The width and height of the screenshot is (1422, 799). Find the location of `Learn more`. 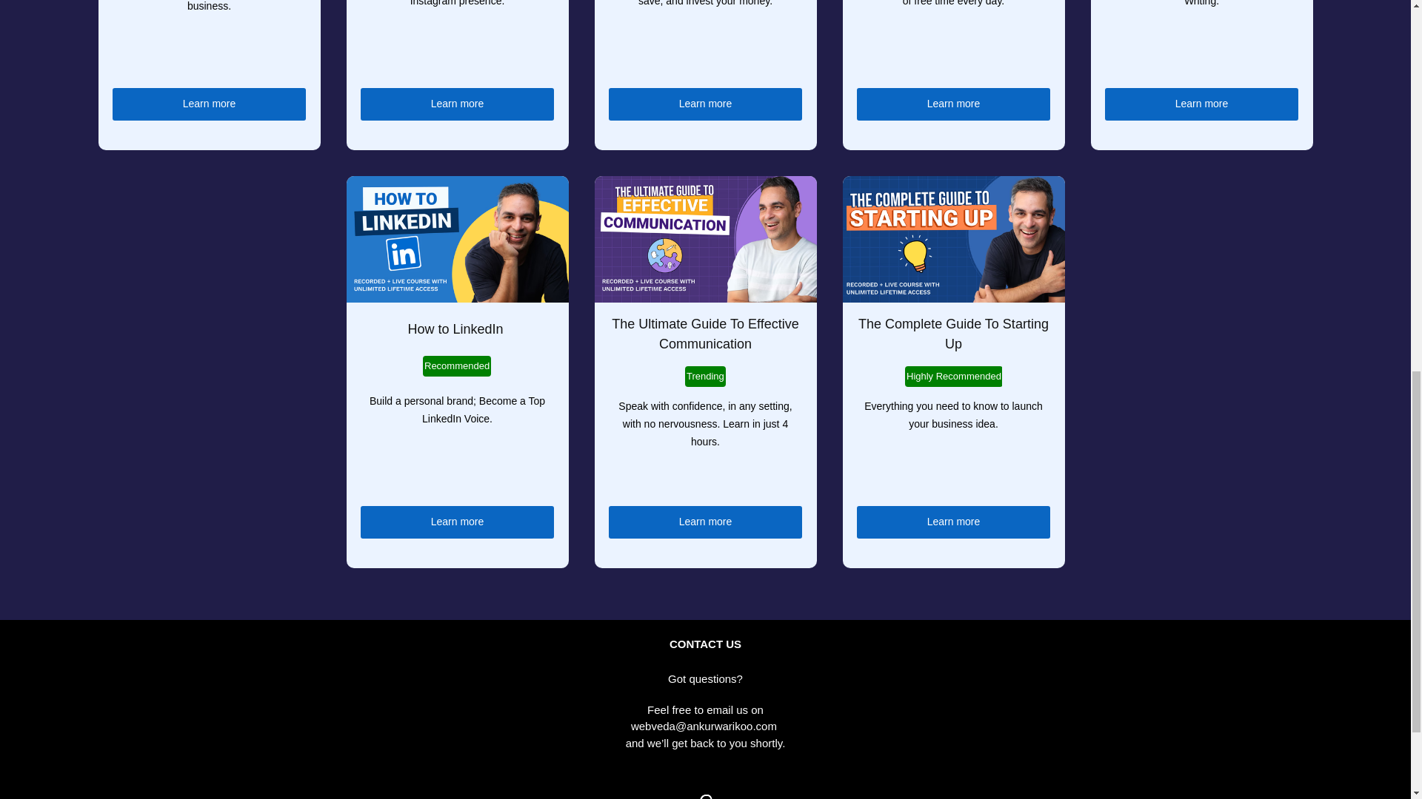

Learn more is located at coordinates (954, 522).